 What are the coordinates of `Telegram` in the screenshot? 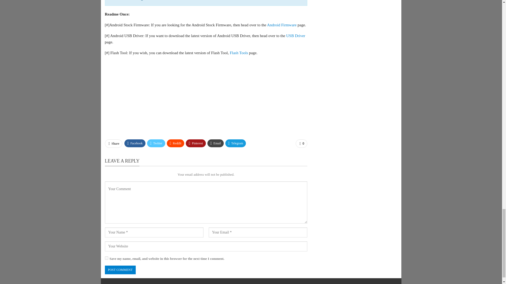 It's located at (236, 143).